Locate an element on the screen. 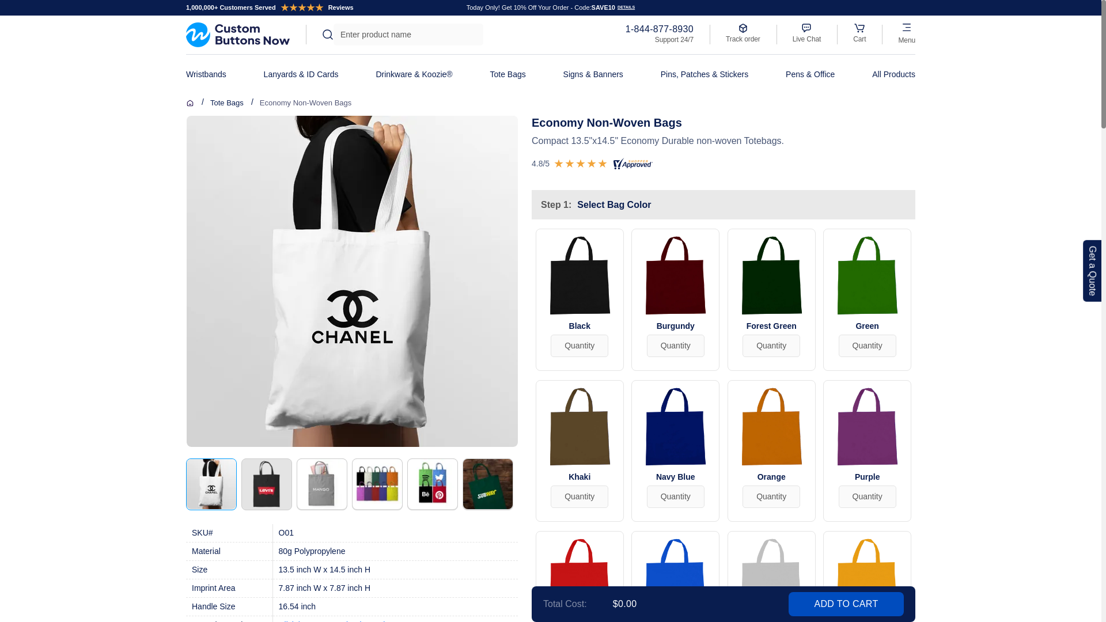  Track order is located at coordinates (743, 32).